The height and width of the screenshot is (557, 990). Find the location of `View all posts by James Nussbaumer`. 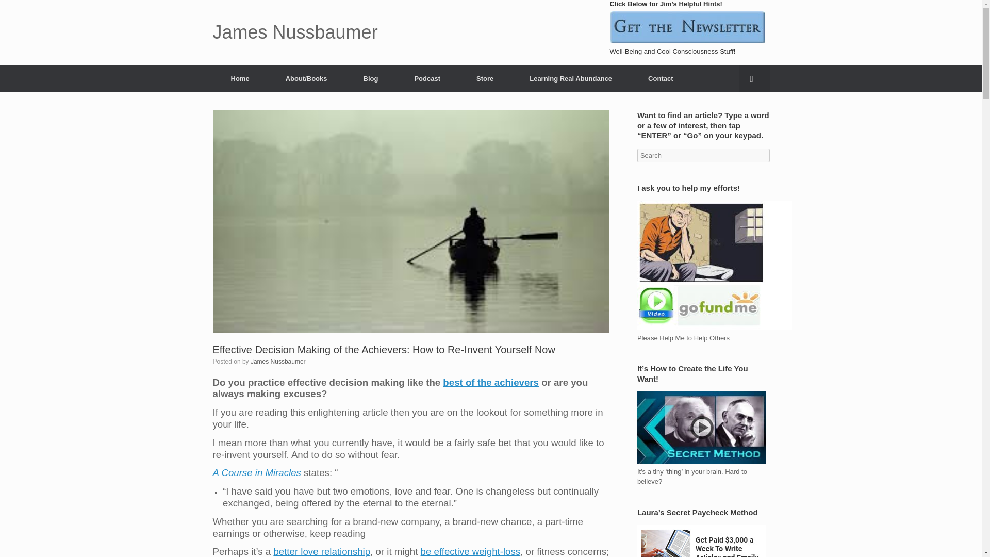

View all posts by James Nussbaumer is located at coordinates (278, 362).